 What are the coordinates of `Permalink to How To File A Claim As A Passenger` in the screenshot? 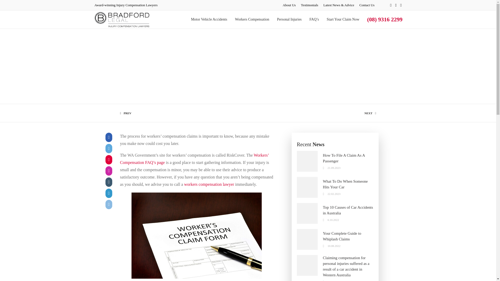 It's located at (344, 158).